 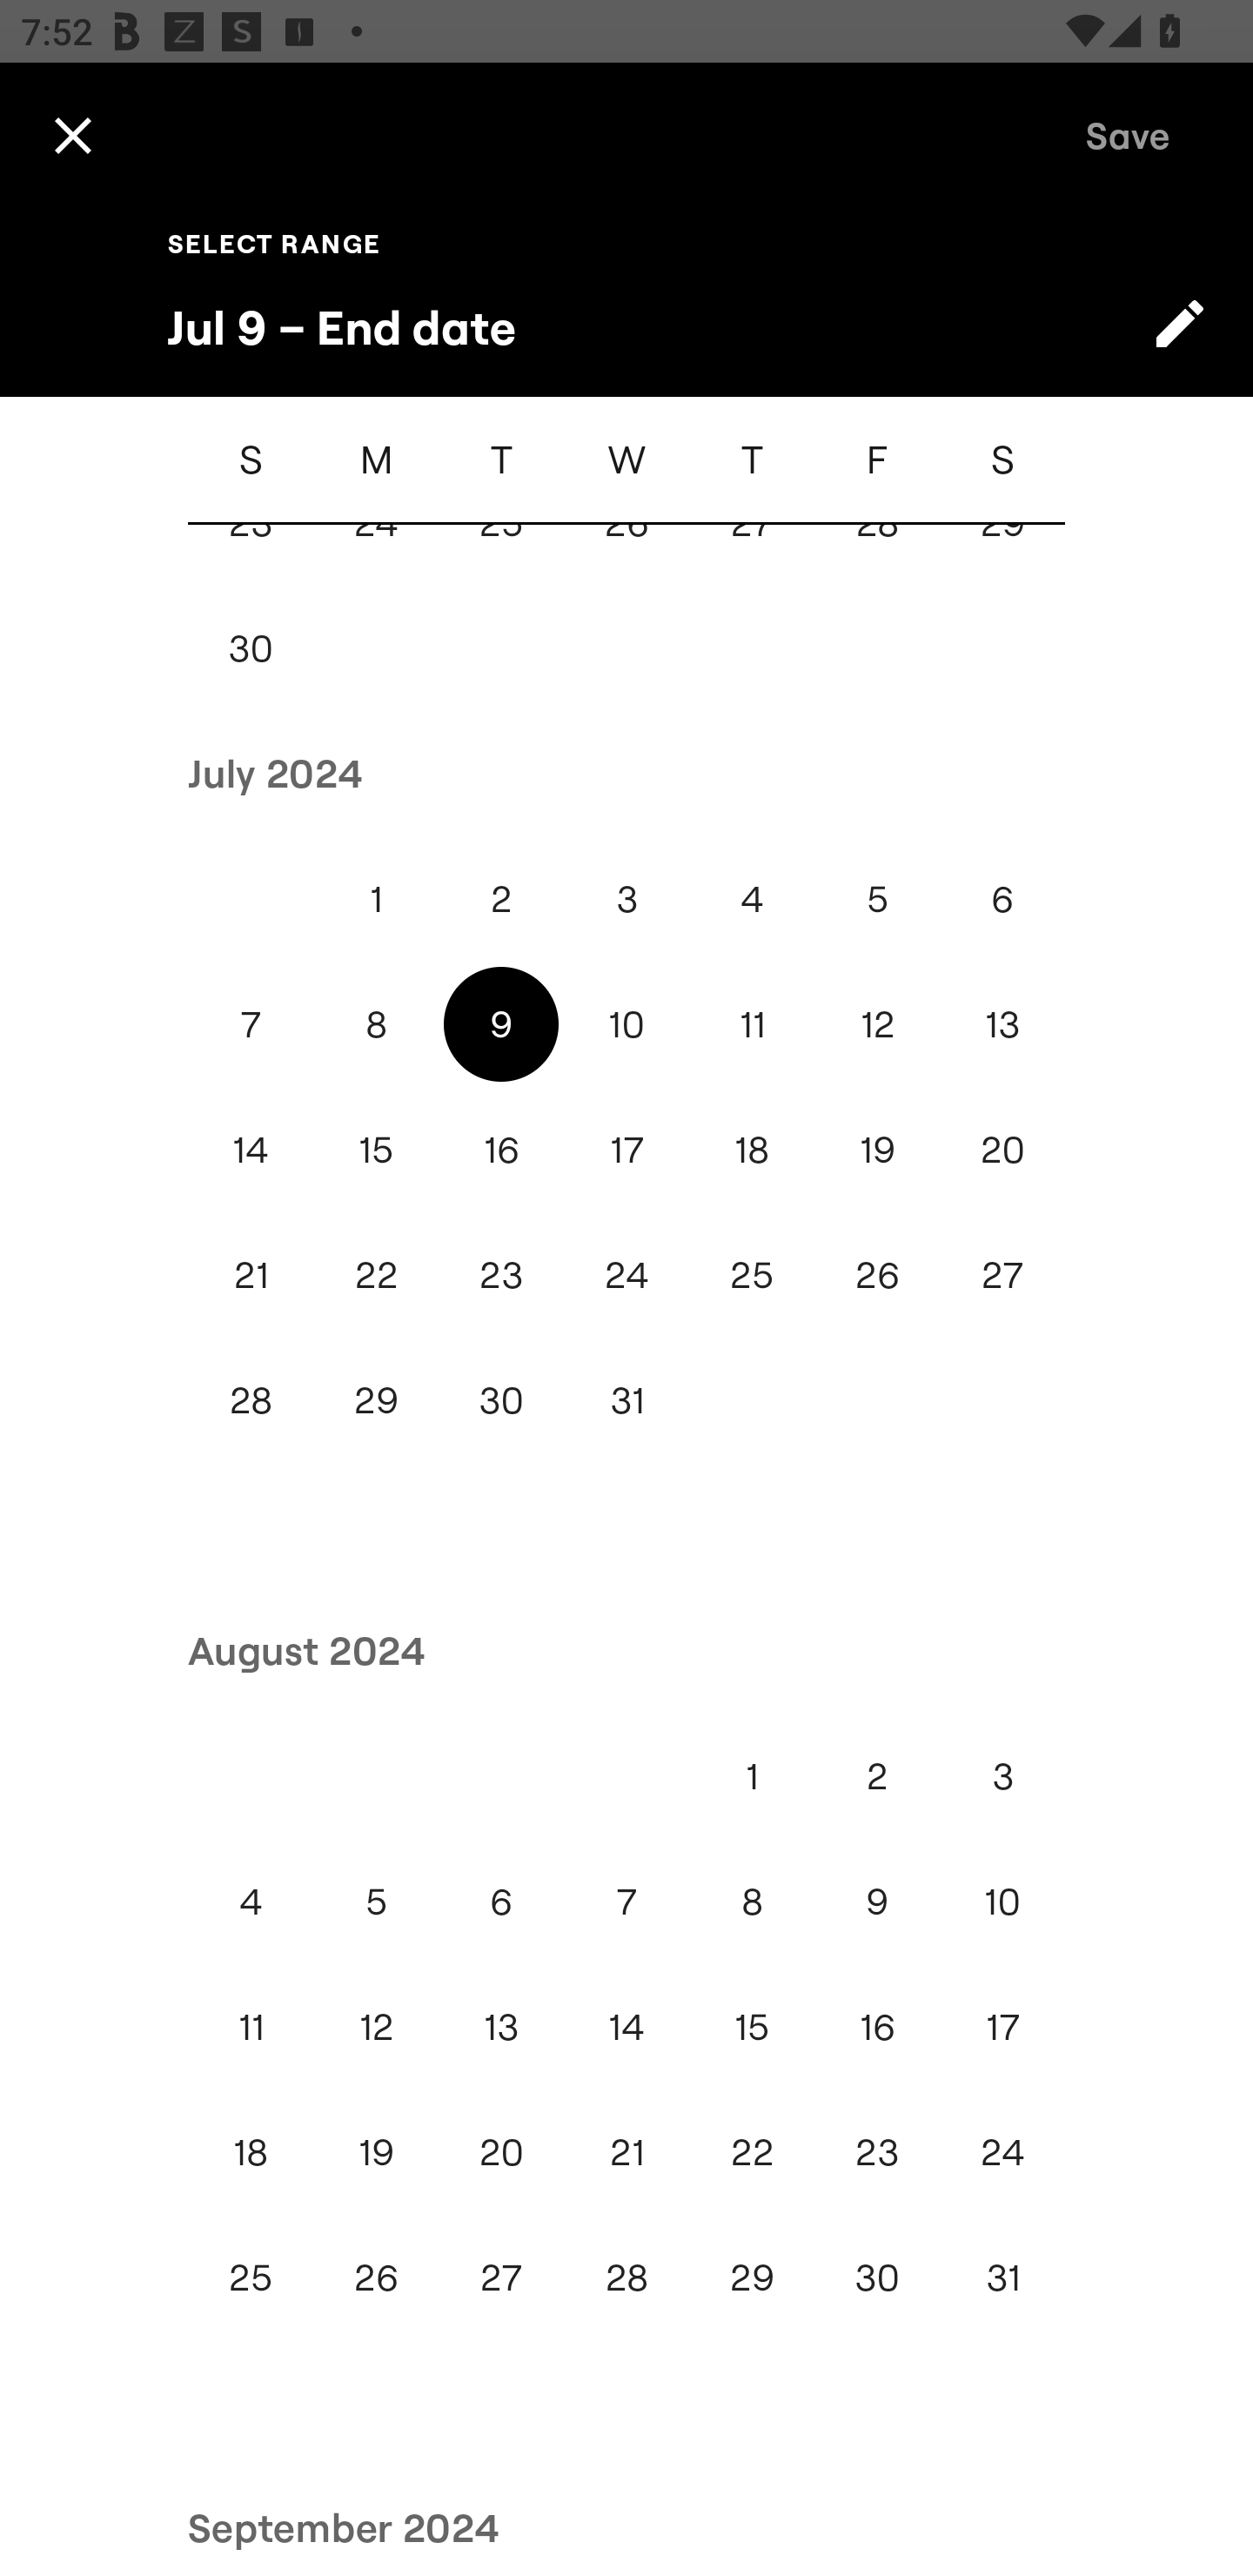 What do you see at coordinates (877, 899) in the screenshot?
I see `5 Fri, Jul 5` at bounding box center [877, 899].